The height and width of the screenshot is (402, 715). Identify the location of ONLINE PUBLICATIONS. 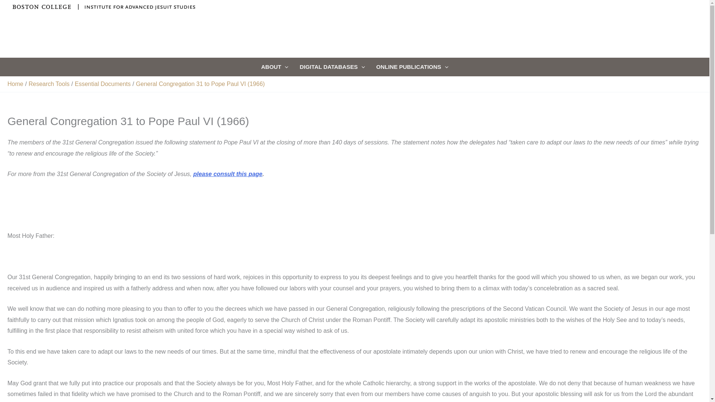
(412, 67).